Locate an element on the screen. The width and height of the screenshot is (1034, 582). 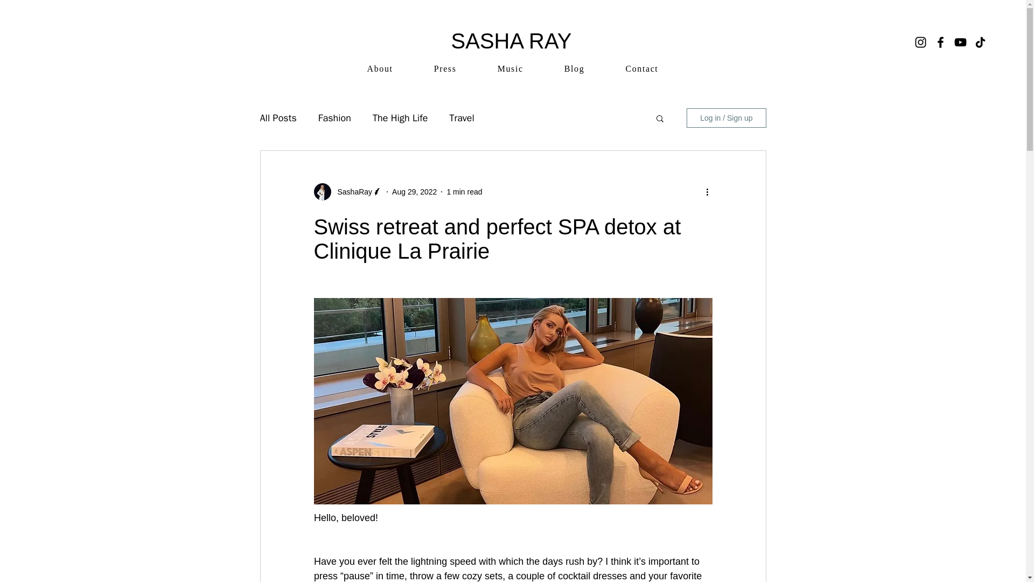
Fashion is located at coordinates (335, 118).